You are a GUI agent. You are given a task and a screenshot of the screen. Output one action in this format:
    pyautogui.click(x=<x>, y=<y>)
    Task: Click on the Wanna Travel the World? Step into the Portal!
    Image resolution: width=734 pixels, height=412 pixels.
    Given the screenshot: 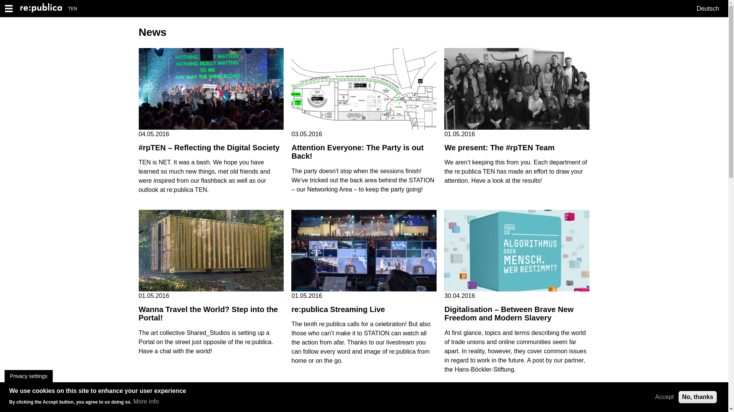 What is the action you would take?
    pyautogui.click(x=208, y=314)
    